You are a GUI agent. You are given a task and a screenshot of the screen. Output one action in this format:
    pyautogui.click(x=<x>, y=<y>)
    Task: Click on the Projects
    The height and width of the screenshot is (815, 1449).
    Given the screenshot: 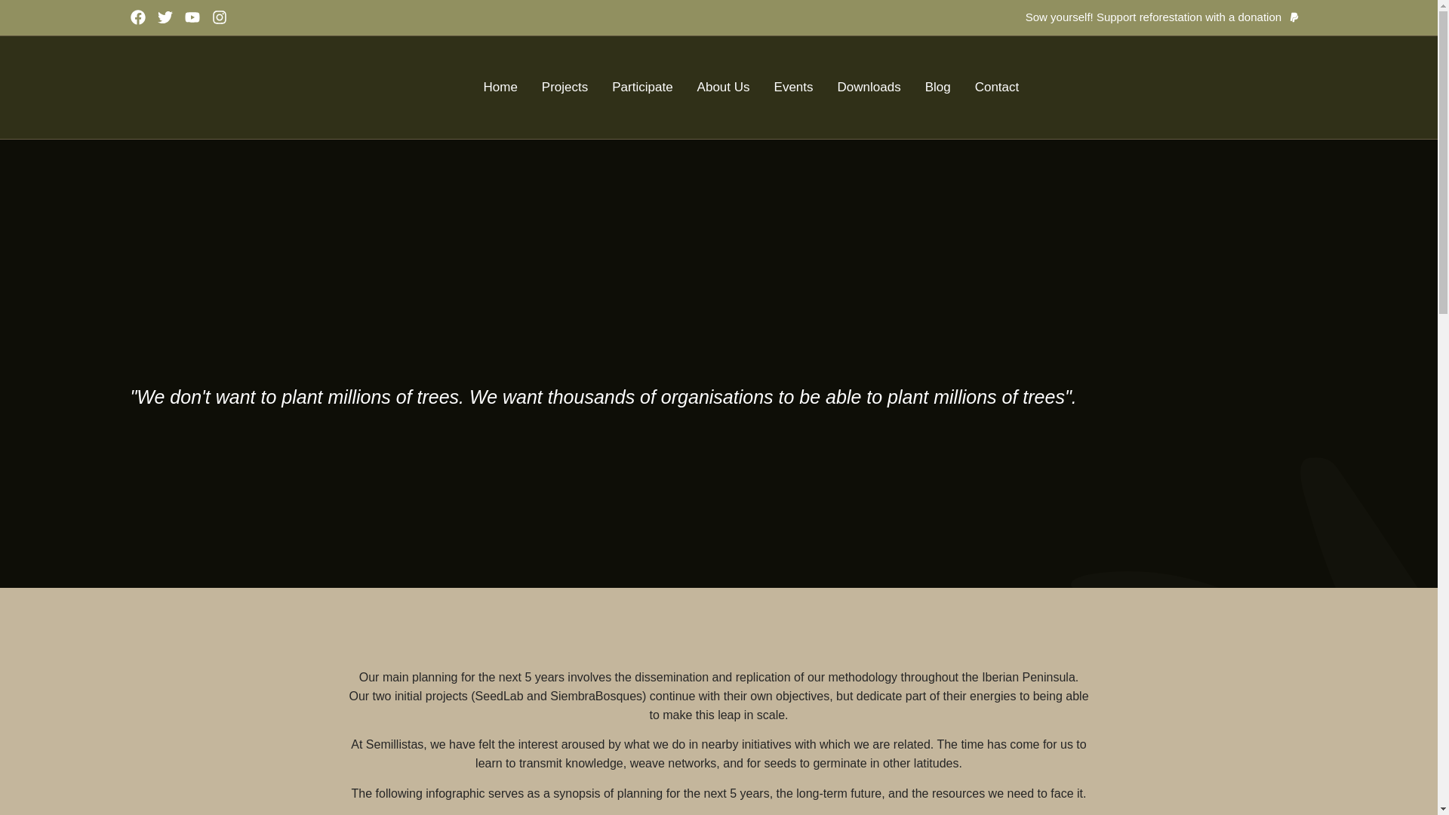 What is the action you would take?
    pyautogui.click(x=565, y=87)
    